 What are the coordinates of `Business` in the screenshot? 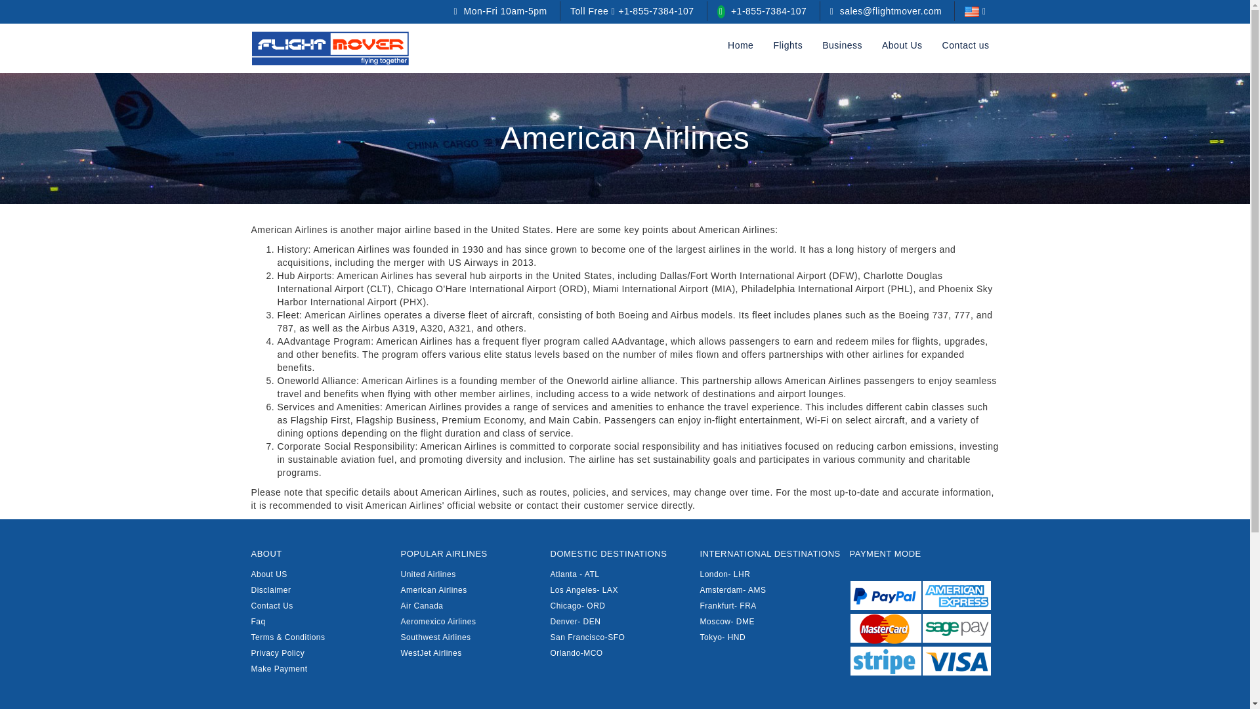 It's located at (842, 45).